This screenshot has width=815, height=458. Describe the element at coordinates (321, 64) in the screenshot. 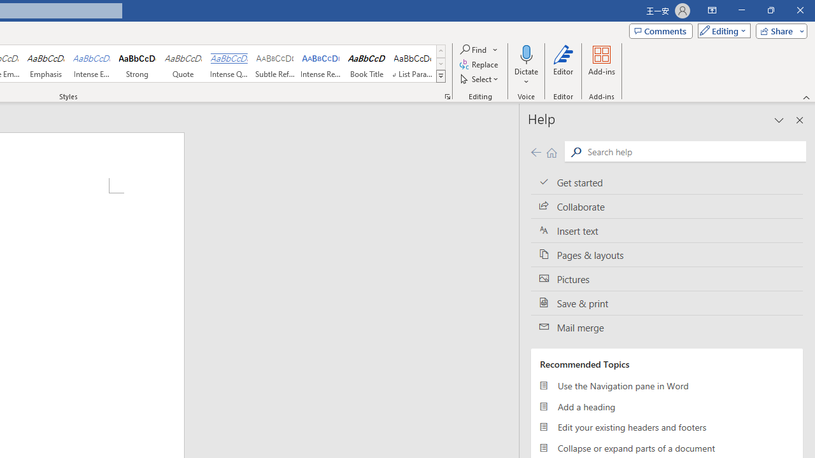

I see `Intense Reference` at that location.